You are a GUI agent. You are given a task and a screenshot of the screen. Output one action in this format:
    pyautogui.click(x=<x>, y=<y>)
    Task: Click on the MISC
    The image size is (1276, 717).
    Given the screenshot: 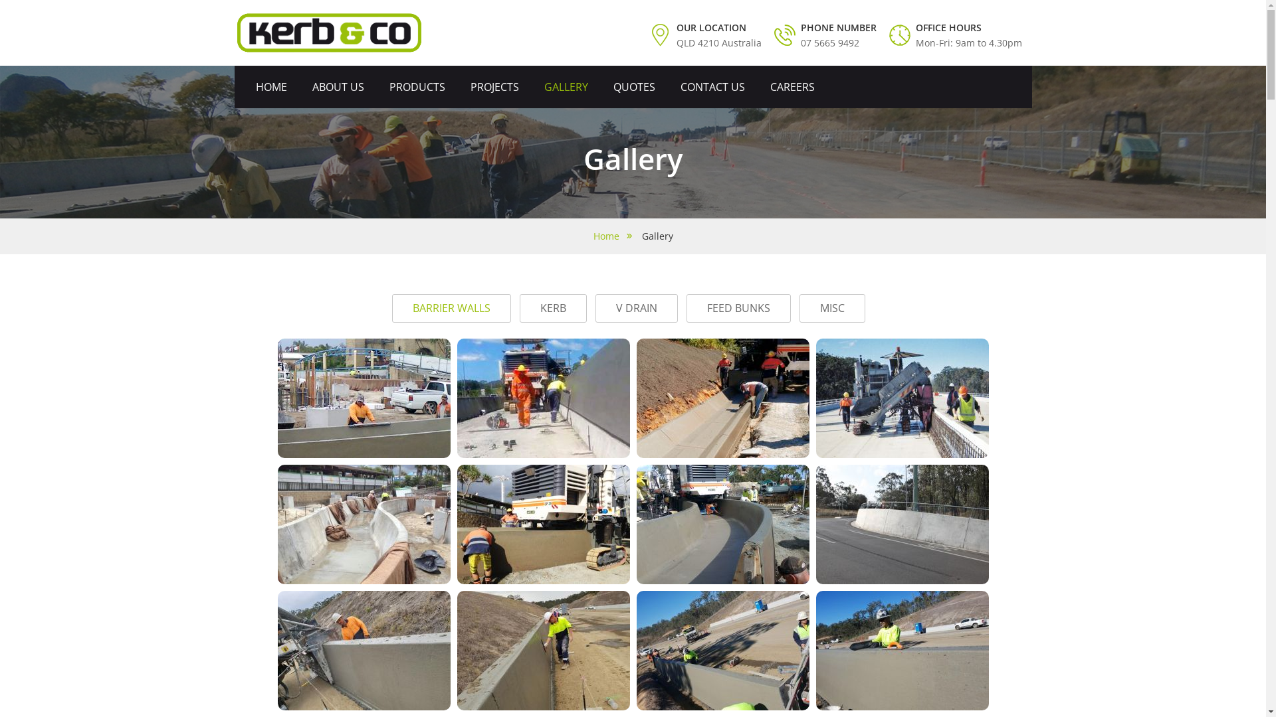 What is the action you would take?
    pyautogui.click(x=832, y=308)
    